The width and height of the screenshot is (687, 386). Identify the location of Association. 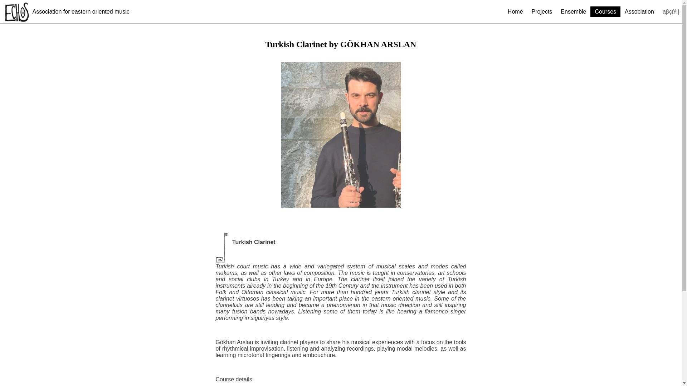
(639, 11).